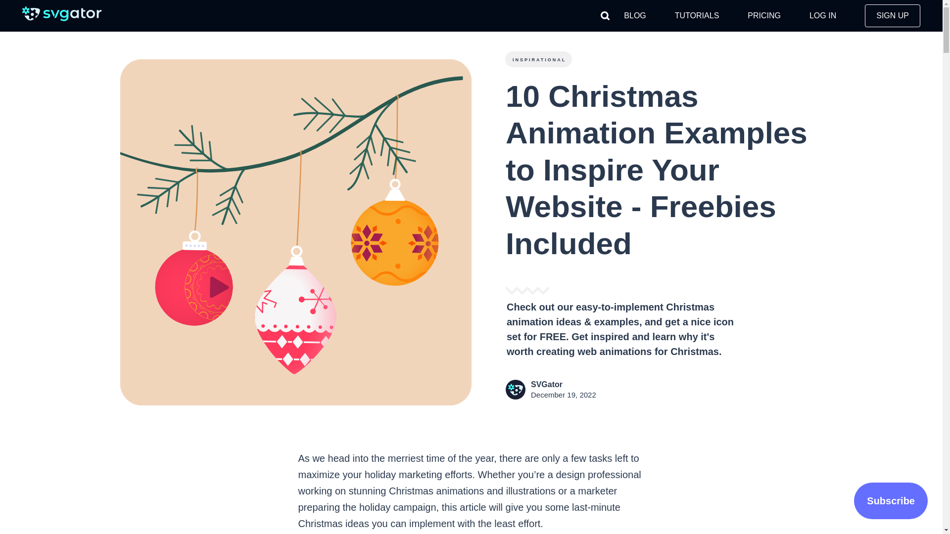 The height and width of the screenshot is (534, 950). Describe the element at coordinates (635, 16) in the screenshot. I see `BLOG` at that location.